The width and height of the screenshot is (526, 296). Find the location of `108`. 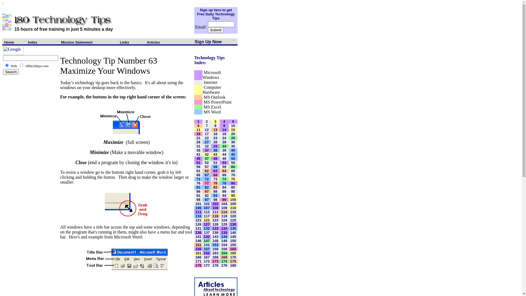

108 is located at coordinates (215, 208).